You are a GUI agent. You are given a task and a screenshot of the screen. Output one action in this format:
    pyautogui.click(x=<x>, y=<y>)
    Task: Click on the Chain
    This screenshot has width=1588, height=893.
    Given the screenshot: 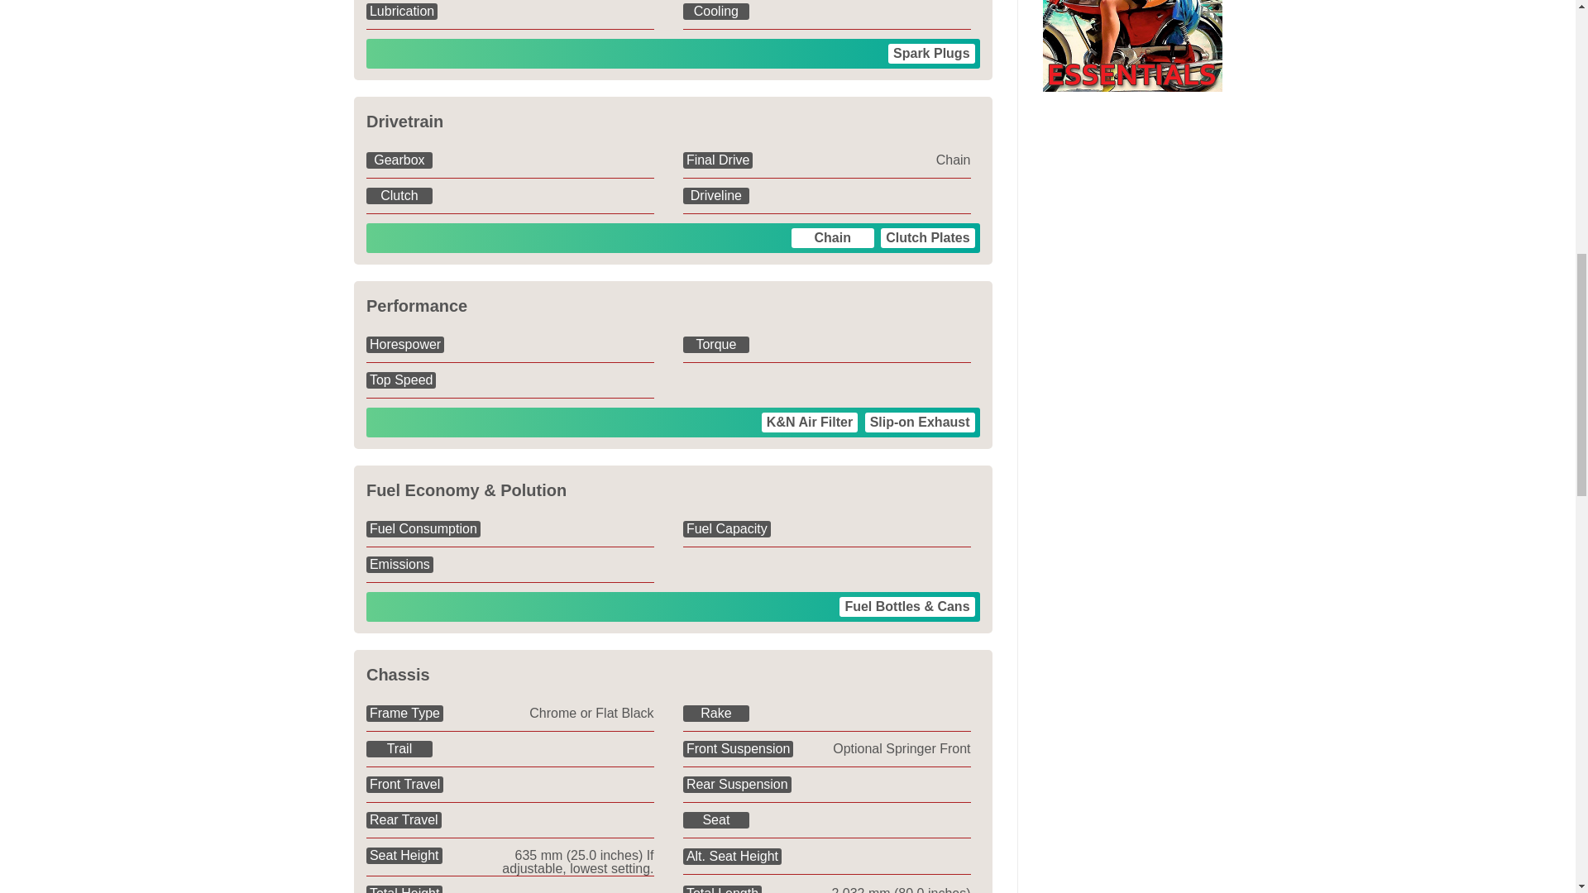 What is the action you would take?
    pyautogui.click(x=832, y=238)
    